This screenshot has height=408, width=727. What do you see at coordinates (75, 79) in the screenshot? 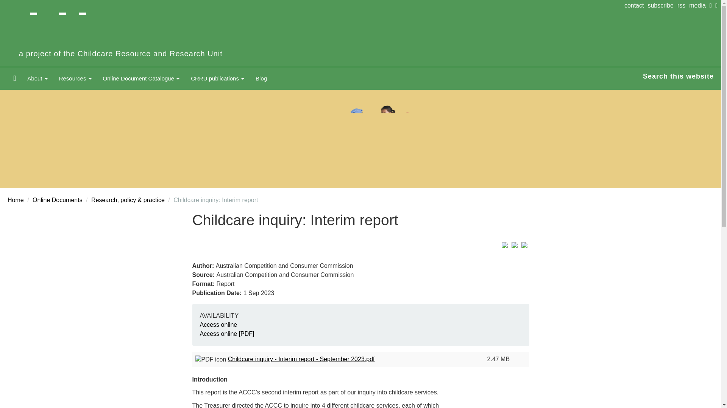
I see `Resources` at bounding box center [75, 79].